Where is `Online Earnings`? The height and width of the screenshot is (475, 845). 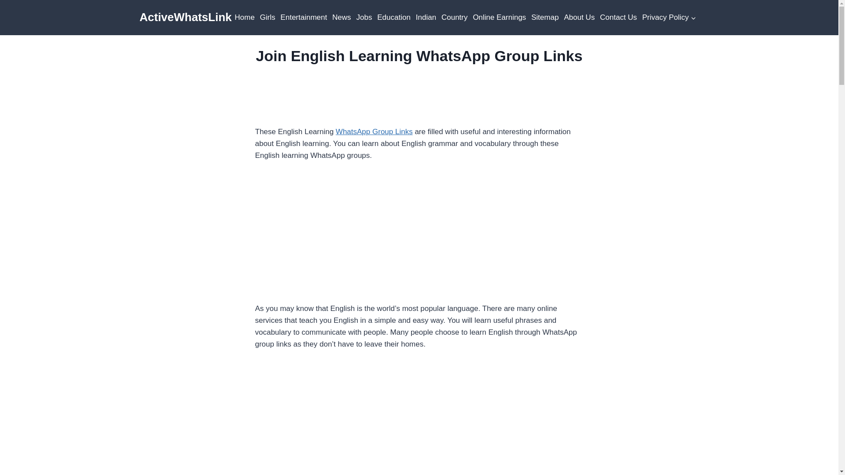
Online Earnings is located at coordinates (499, 18).